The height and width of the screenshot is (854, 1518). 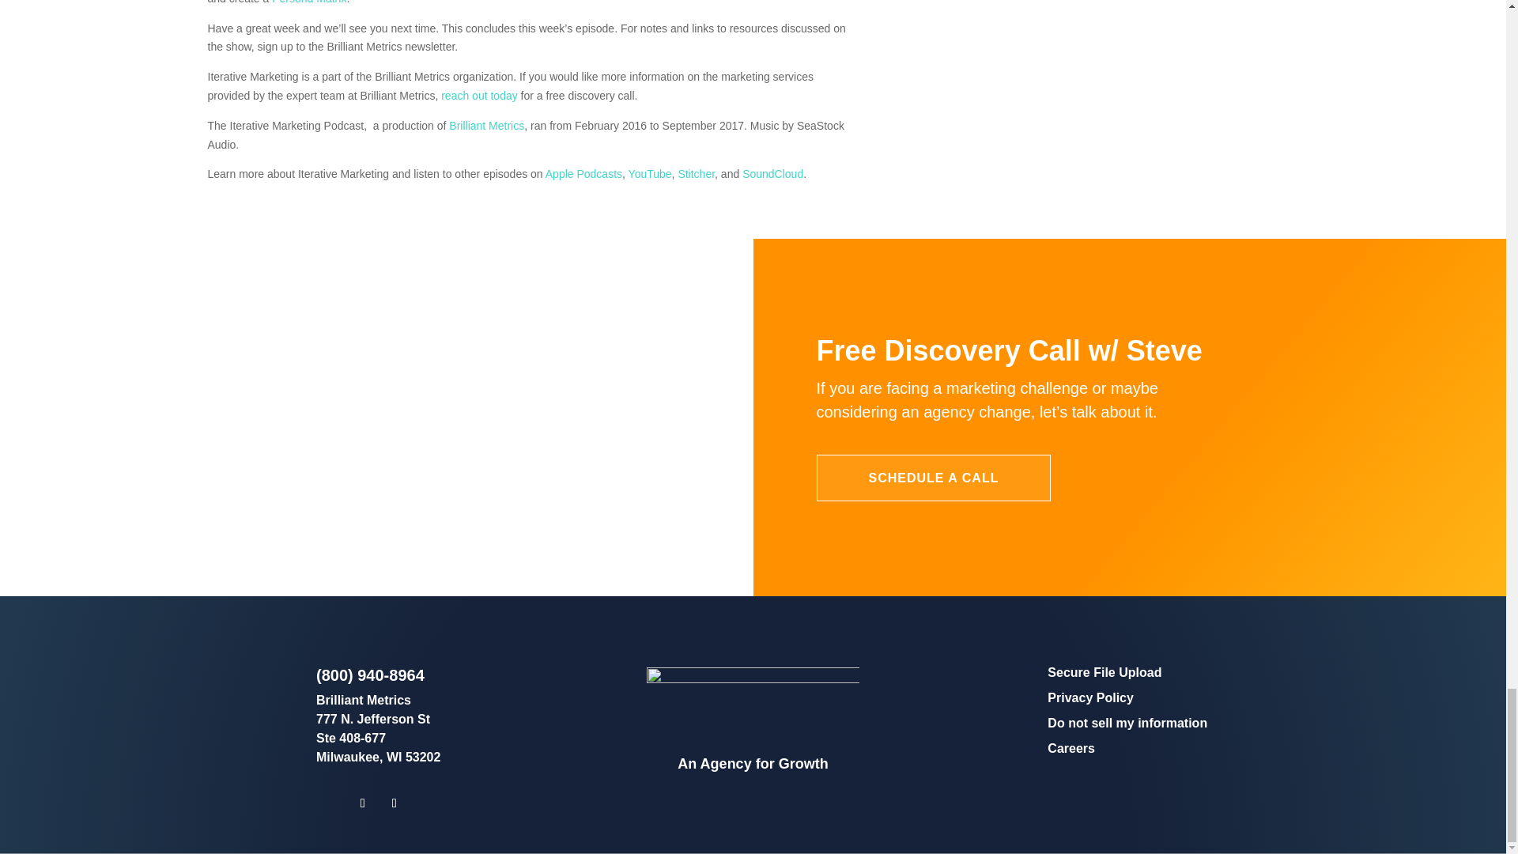 I want to click on Follow on LinkedIn, so click(x=362, y=803).